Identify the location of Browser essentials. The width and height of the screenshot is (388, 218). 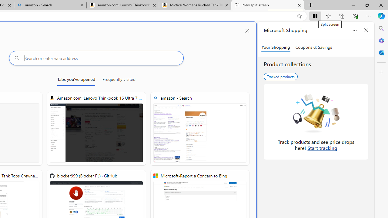
(355, 16).